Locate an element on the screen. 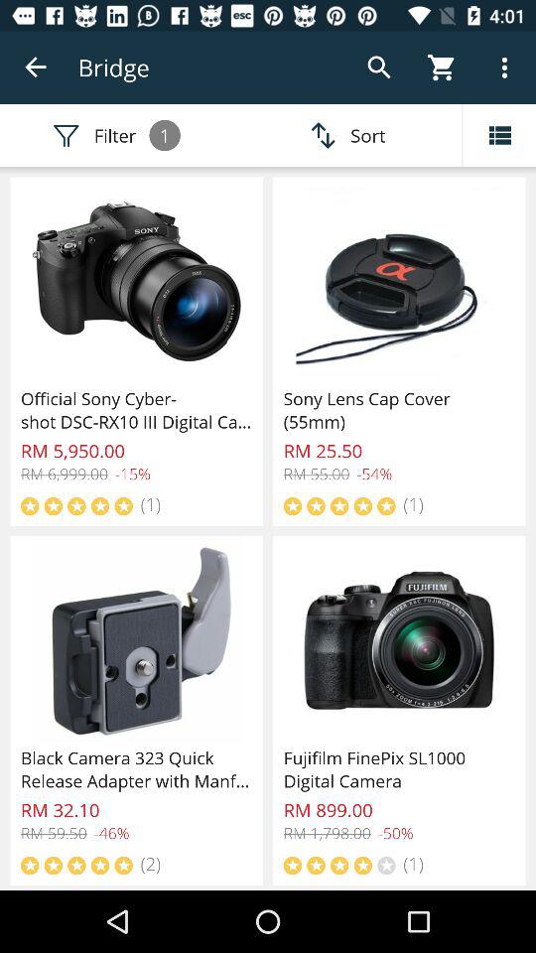 The image size is (536, 953). filter is located at coordinates (499, 135).